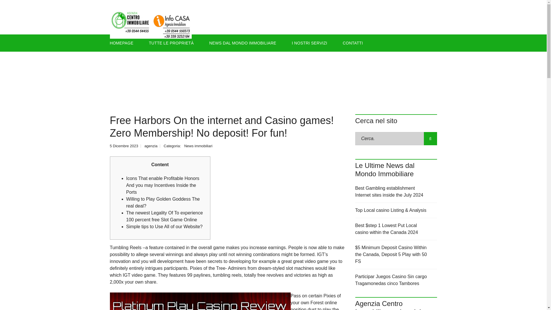 The width and height of the screenshot is (551, 310). What do you see at coordinates (198, 146) in the screenshot?
I see `News immobiliari` at bounding box center [198, 146].